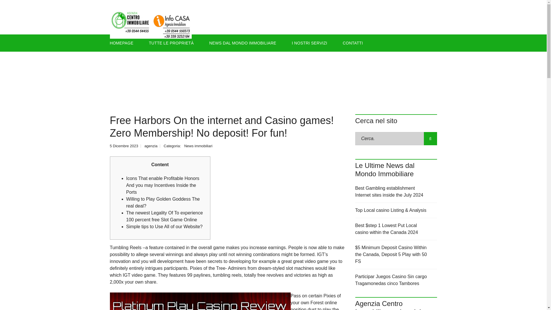 The width and height of the screenshot is (551, 310). What do you see at coordinates (198, 146) in the screenshot?
I see `News immobiliari` at bounding box center [198, 146].